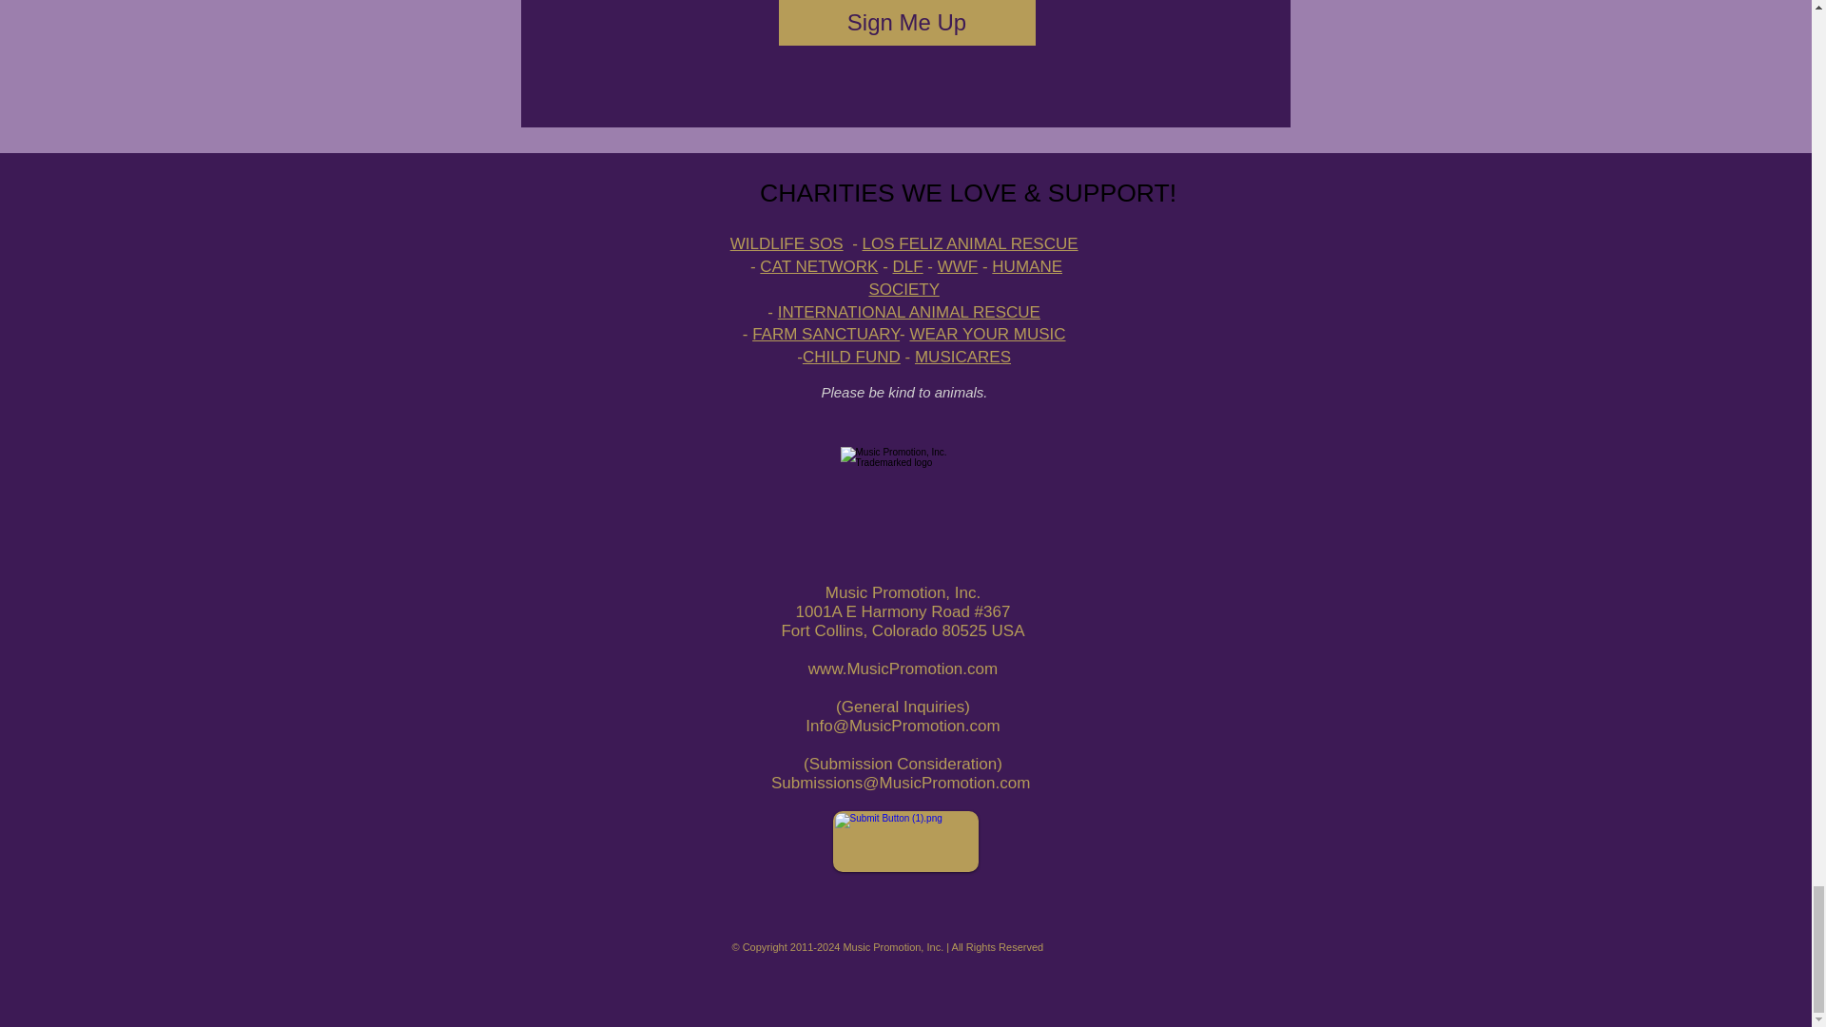 The image size is (1826, 1027). What do you see at coordinates (787, 243) in the screenshot?
I see `WILDLIFE SOS` at bounding box center [787, 243].